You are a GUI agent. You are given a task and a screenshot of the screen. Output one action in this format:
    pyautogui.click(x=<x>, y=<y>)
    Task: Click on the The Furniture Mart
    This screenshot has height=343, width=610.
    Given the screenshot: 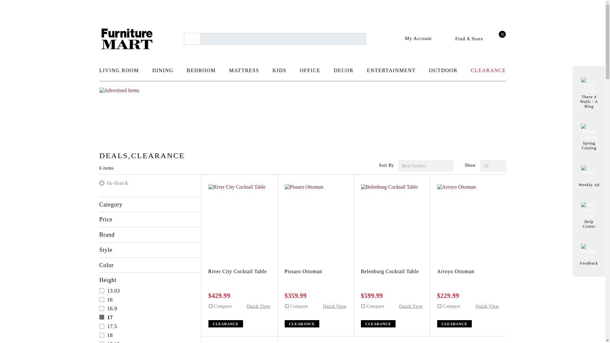 What is the action you would take?
    pyautogui.click(x=126, y=39)
    